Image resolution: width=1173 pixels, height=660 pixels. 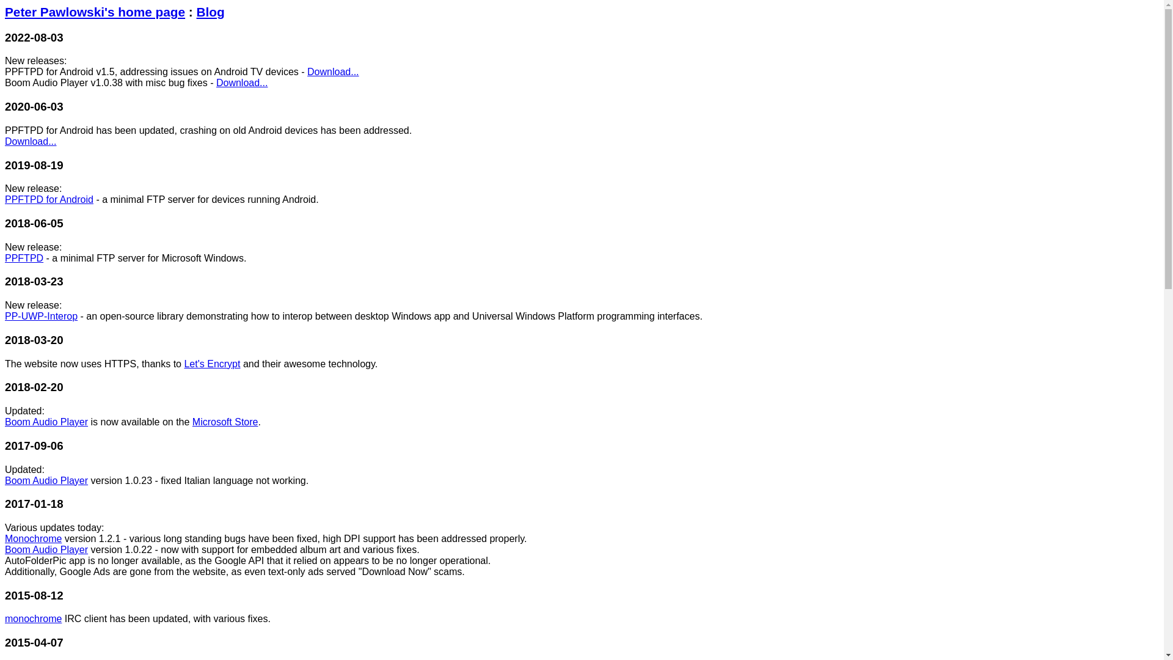 I want to click on Blog, so click(x=211, y=12).